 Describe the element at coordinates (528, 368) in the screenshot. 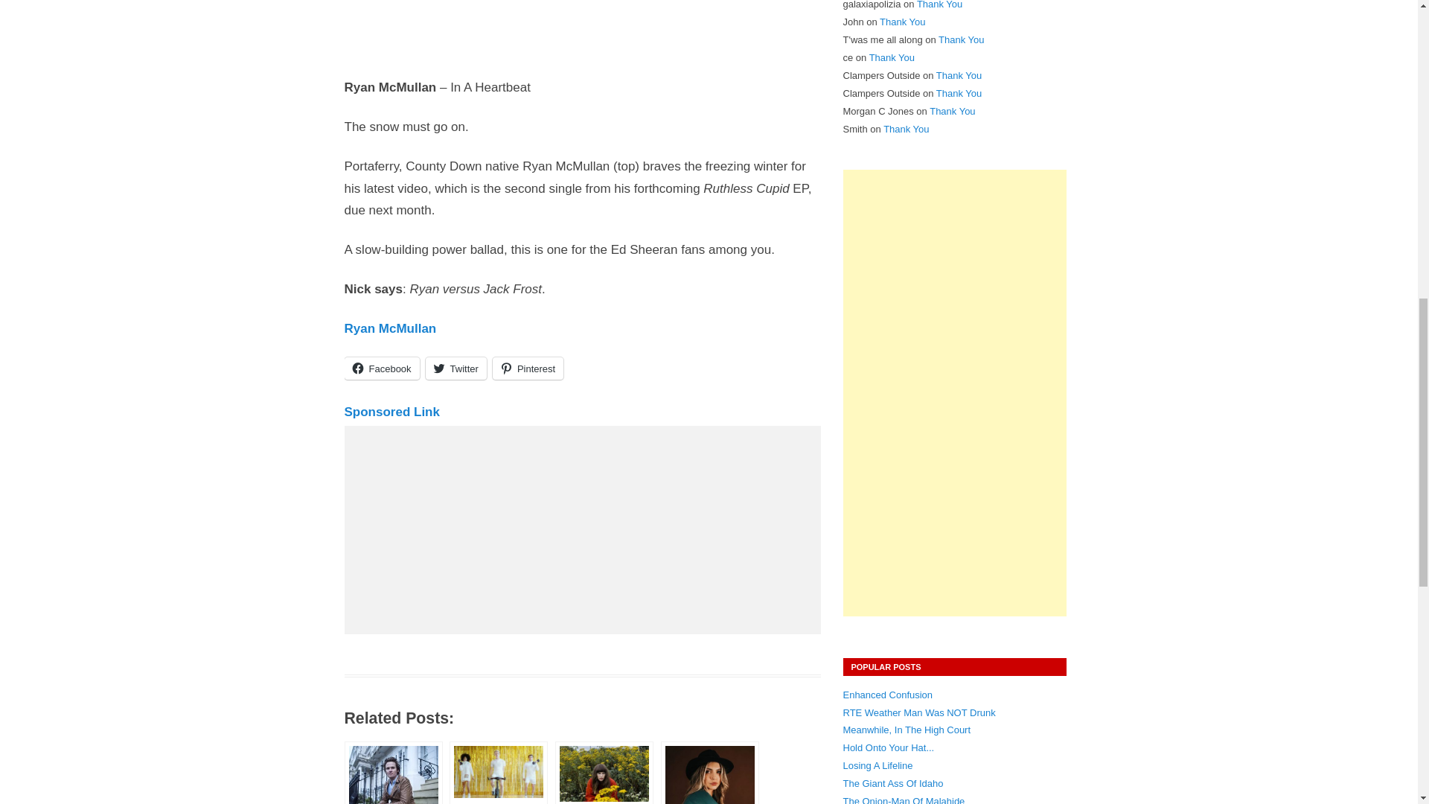

I see `Pinterest` at that location.